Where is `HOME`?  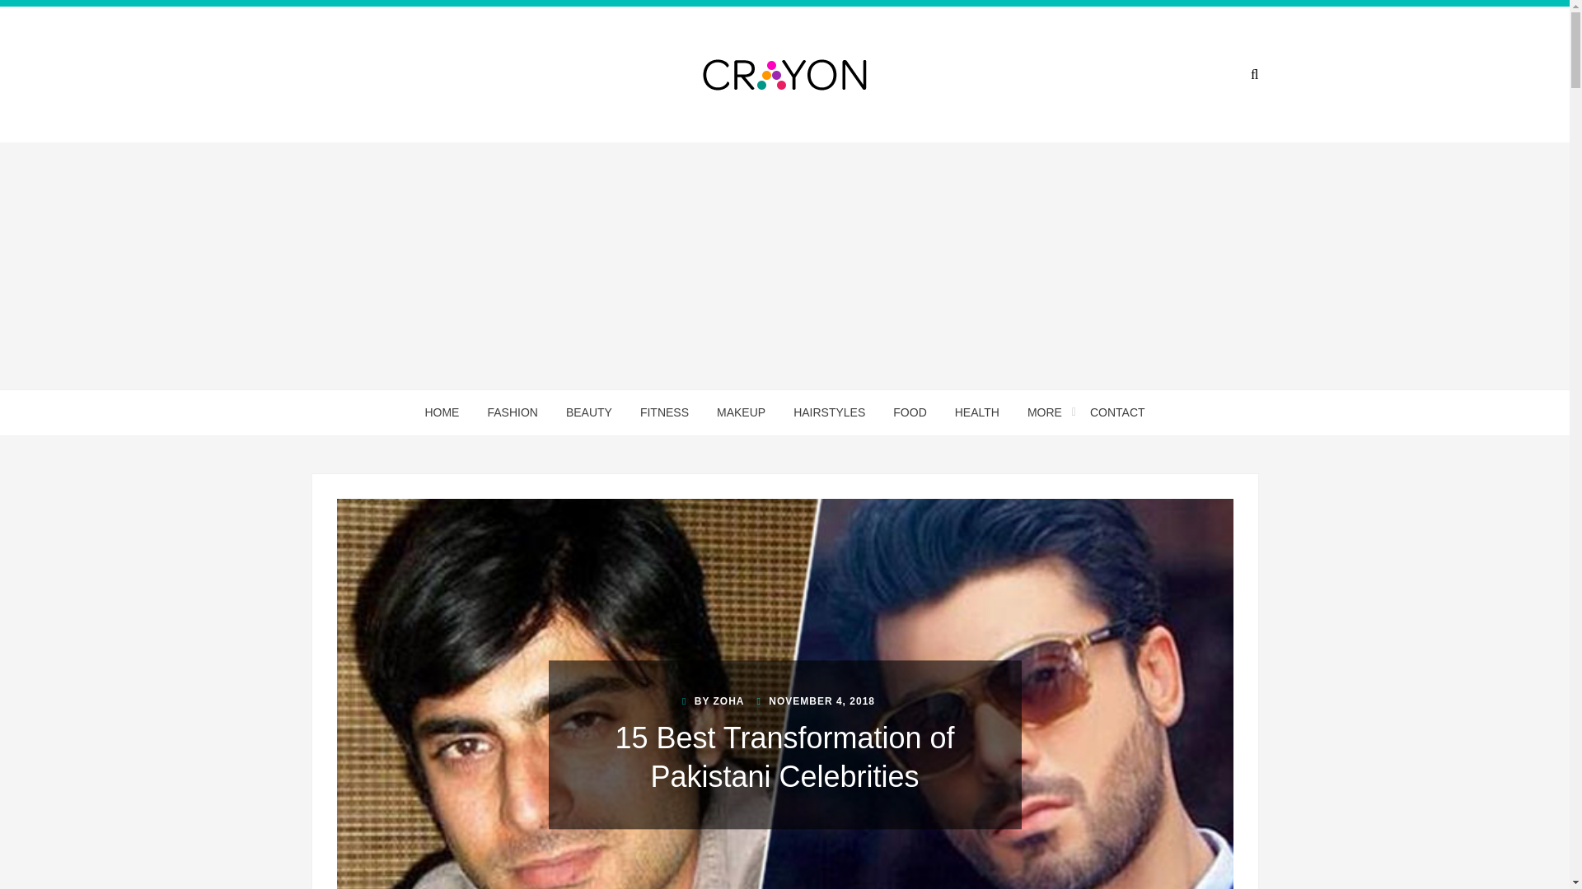 HOME is located at coordinates (442, 413).